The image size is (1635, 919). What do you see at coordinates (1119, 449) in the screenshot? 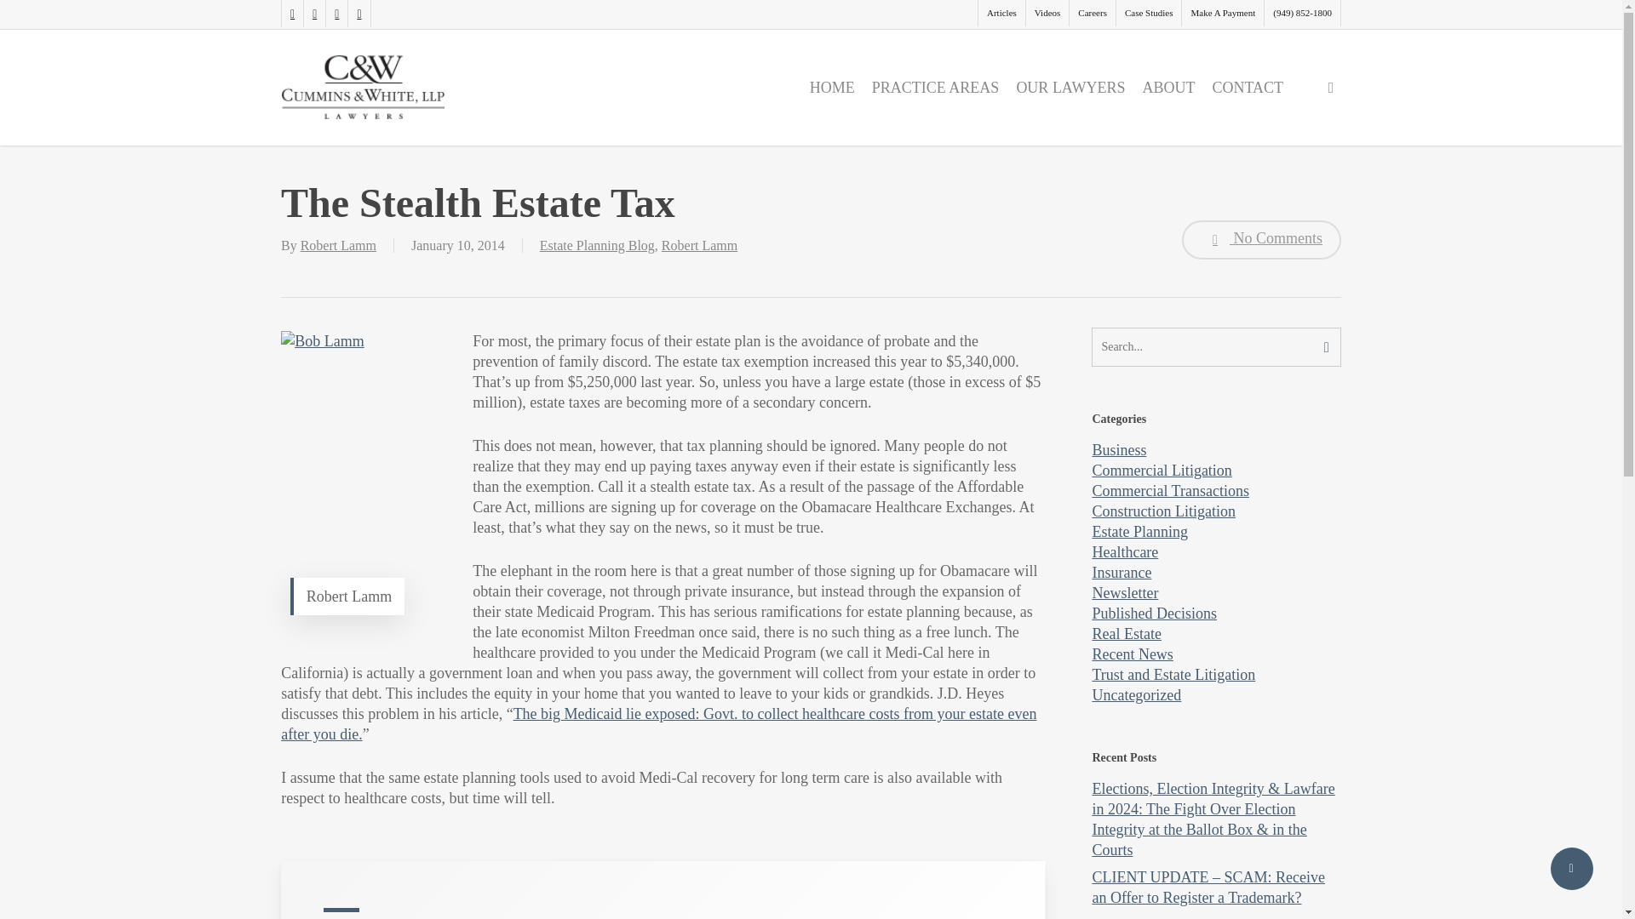
I see `Business` at bounding box center [1119, 449].